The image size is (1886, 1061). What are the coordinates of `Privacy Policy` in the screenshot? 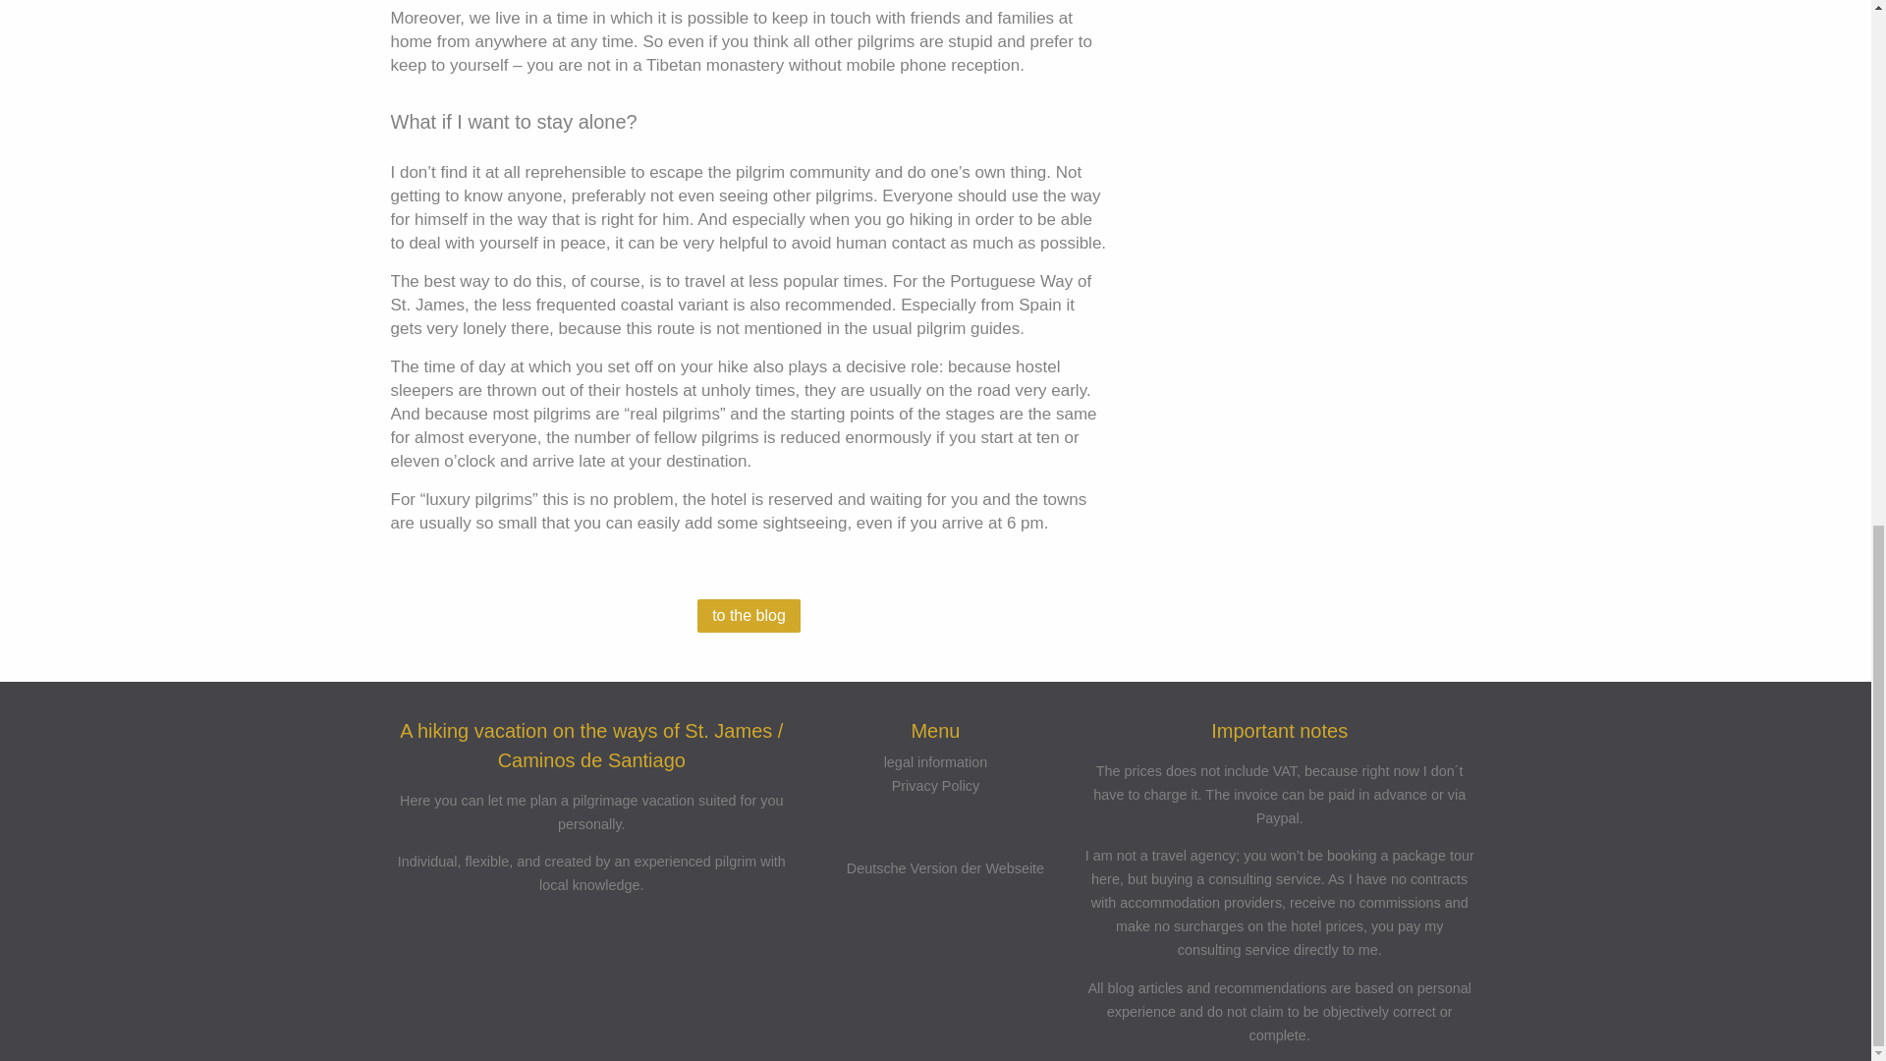 It's located at (936, 770).